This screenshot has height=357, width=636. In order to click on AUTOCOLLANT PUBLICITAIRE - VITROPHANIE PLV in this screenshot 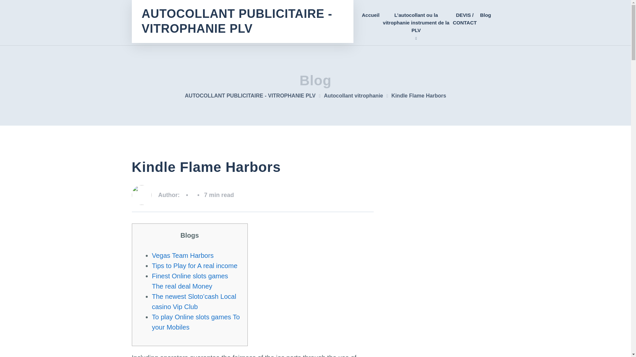, I will do `click(254, 96)`.